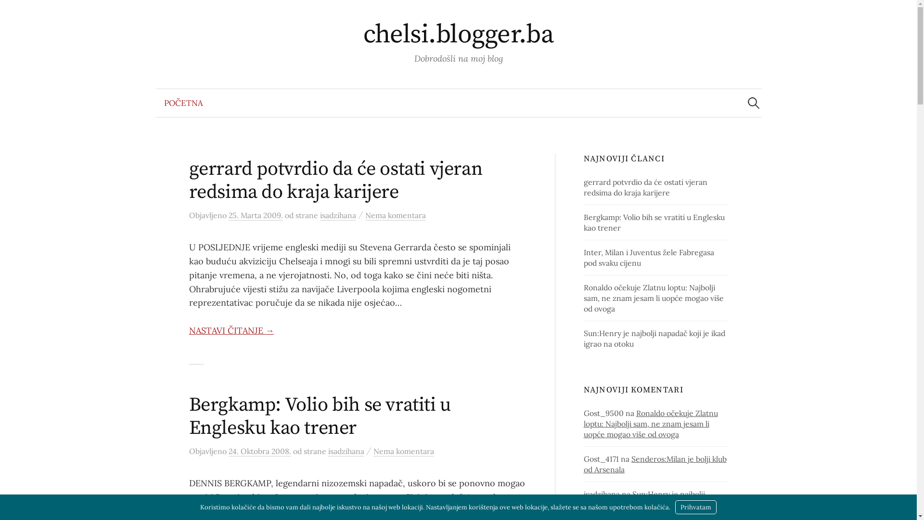 This screenshot has width=924, height=520. What do you see at coordinates (320, 416) in the screenshot?
I see `Bergkamp: Volio bih se vratiti u Englesku kao trener` at bounding box center [320, 416].